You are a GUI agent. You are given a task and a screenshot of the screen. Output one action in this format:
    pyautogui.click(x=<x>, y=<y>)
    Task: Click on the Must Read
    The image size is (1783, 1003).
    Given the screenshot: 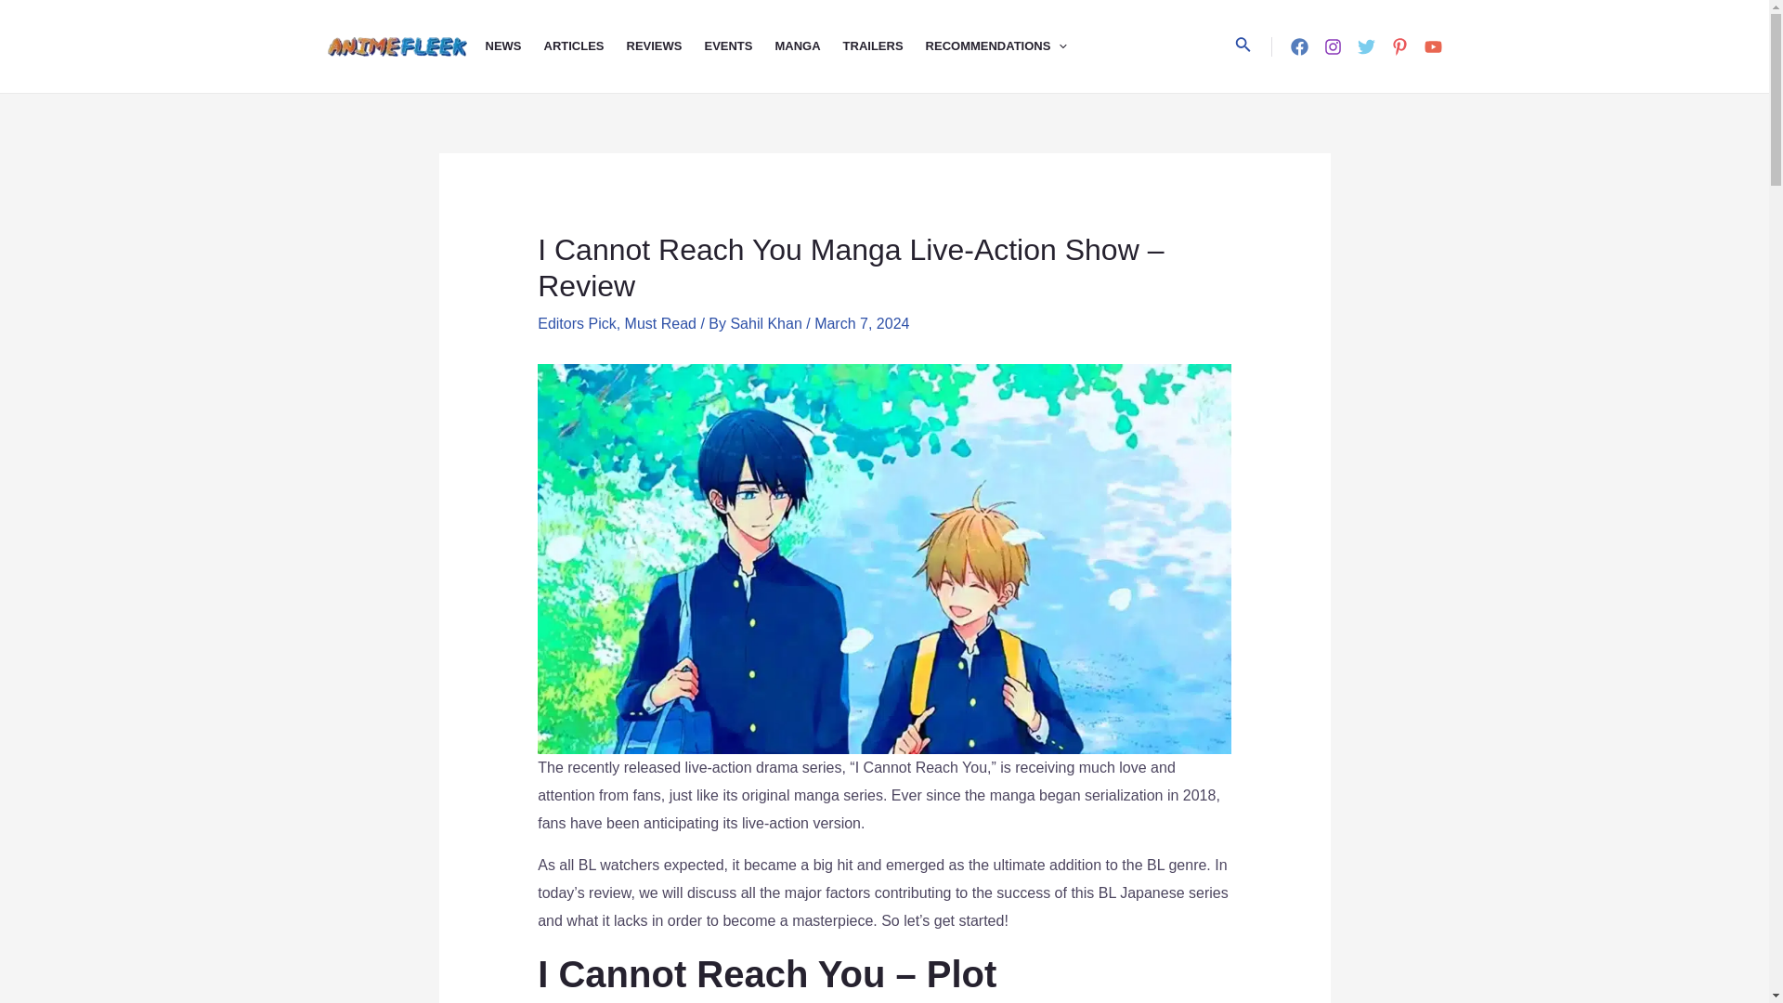 What is the action you would take?
    pyautogui.click(x=661, y=323)
    